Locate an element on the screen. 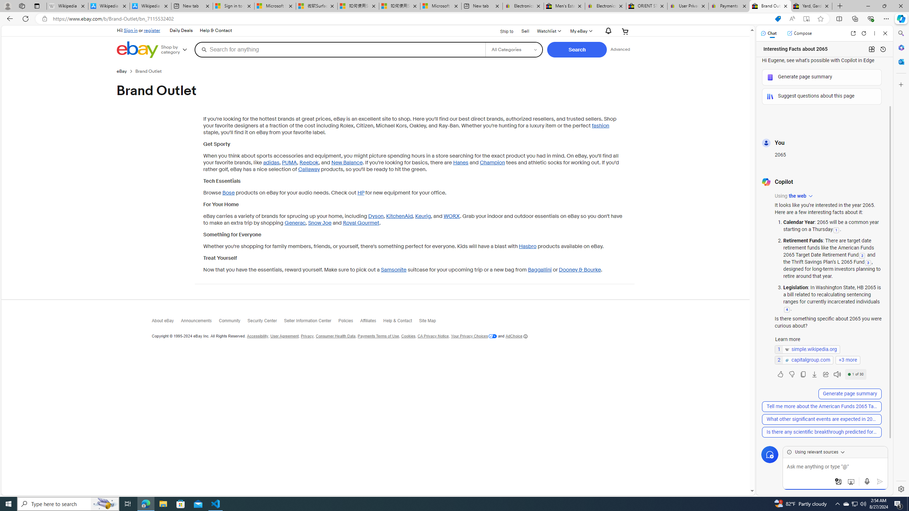 The width and height of the screenshot is (909, 511). User Agreement is located at coordinates (284, 336).